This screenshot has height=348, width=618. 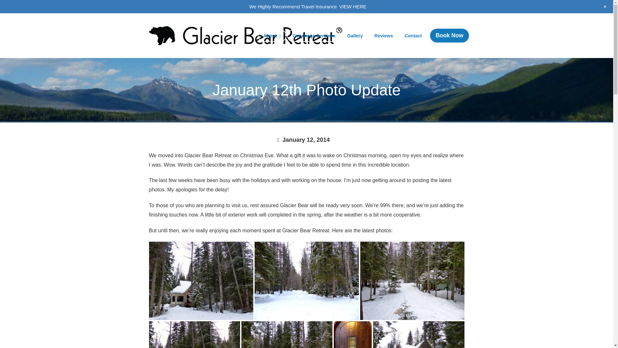 I want to click on Book Now, so click(x=448, y=36).